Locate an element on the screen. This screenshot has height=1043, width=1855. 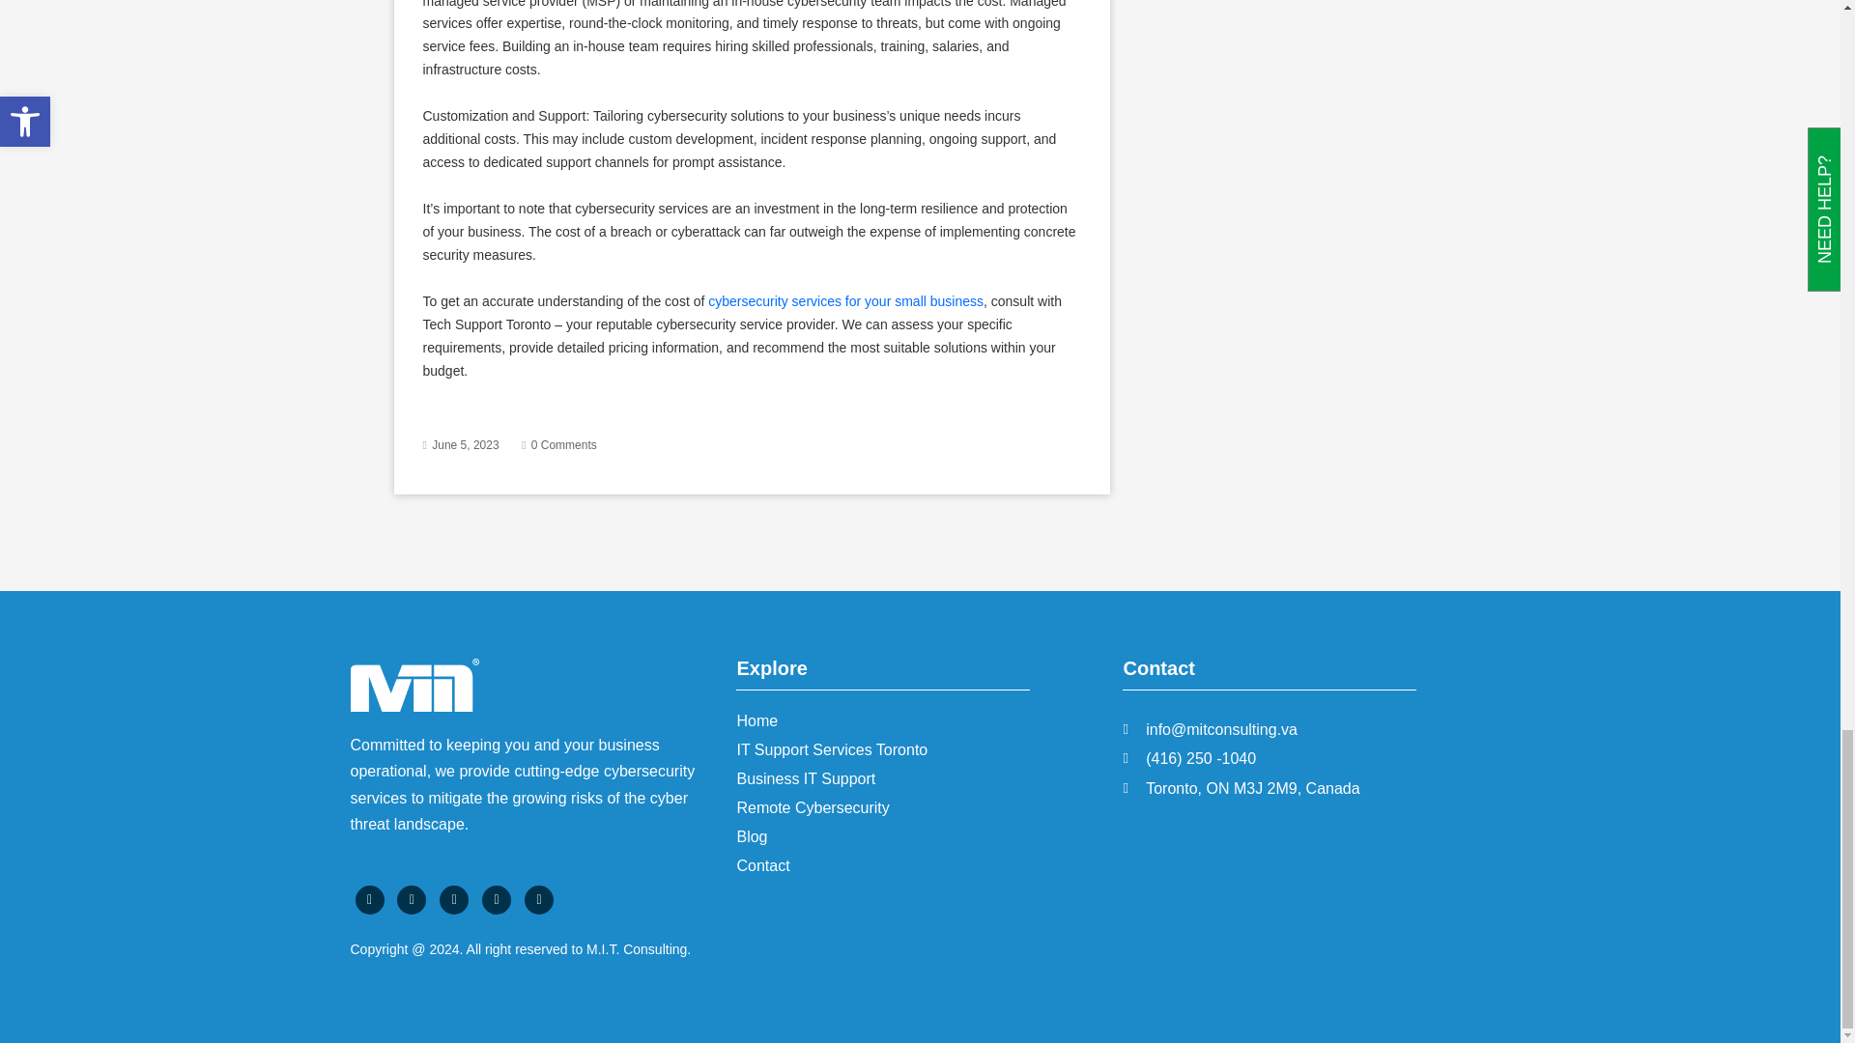
IT Support Services Toronto is located at coordinates (832, 749).